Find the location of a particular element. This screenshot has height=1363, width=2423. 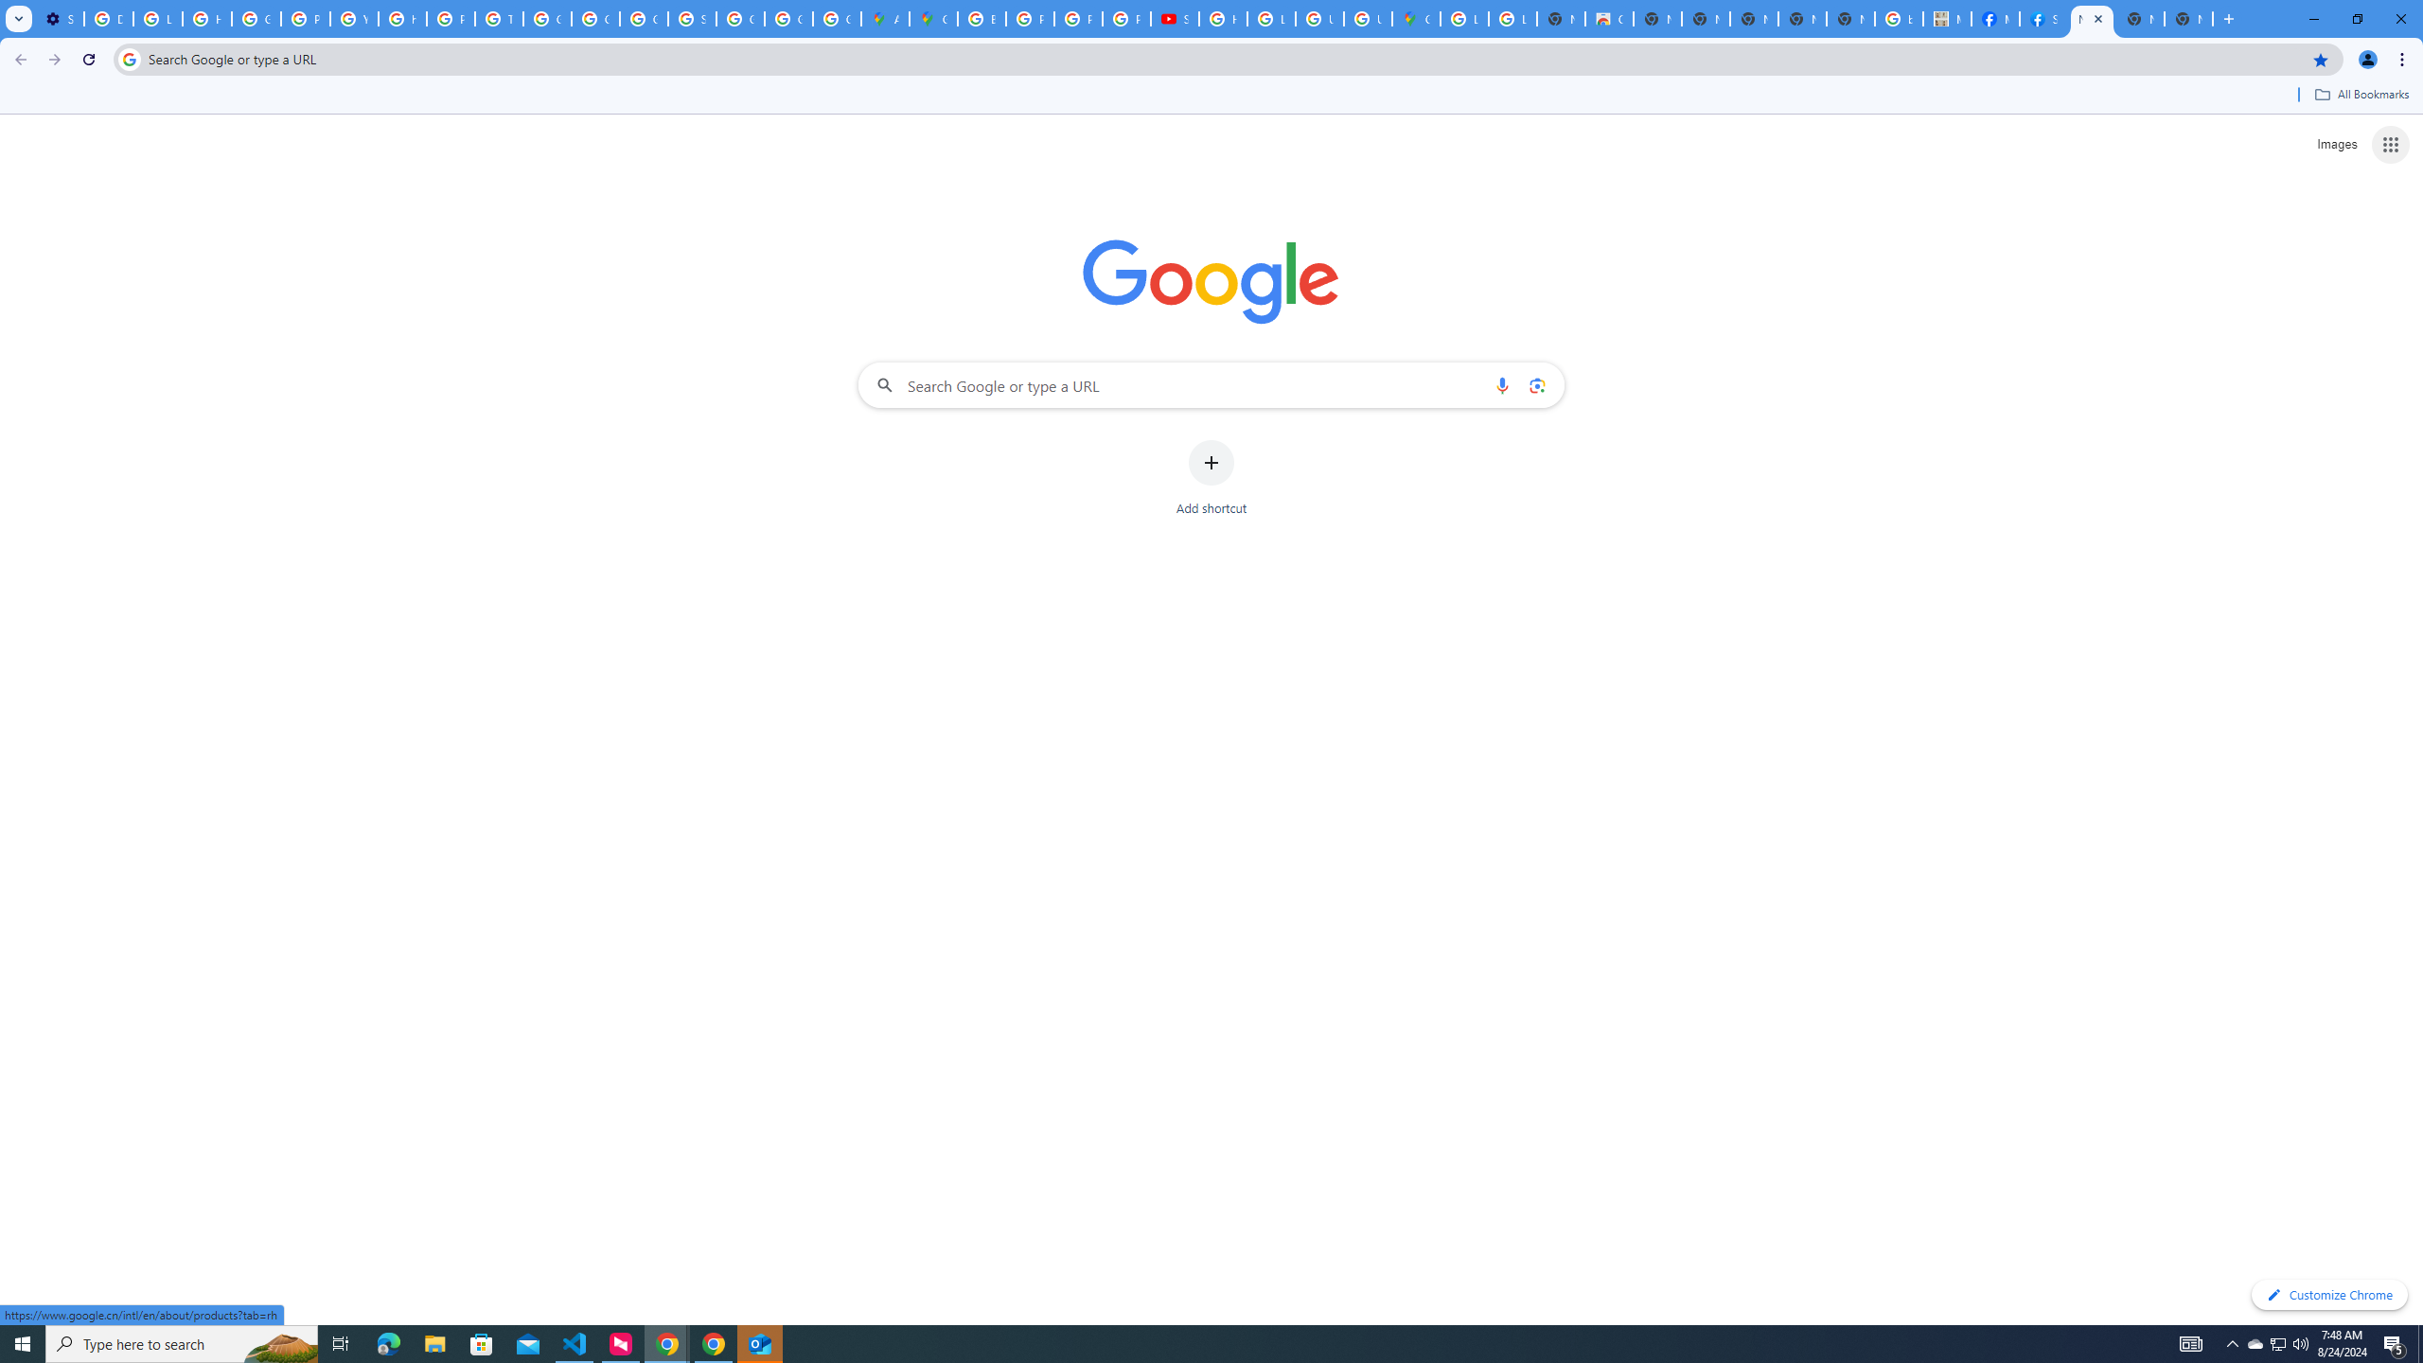

MILEY CYRUS. is located at coordinates (1946, 19).